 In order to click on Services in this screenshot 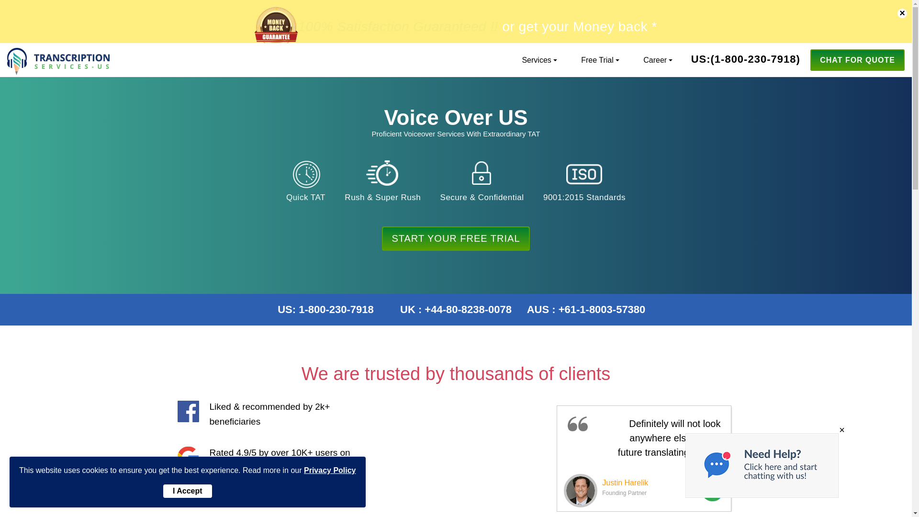, I will do `click(536, 59)`.